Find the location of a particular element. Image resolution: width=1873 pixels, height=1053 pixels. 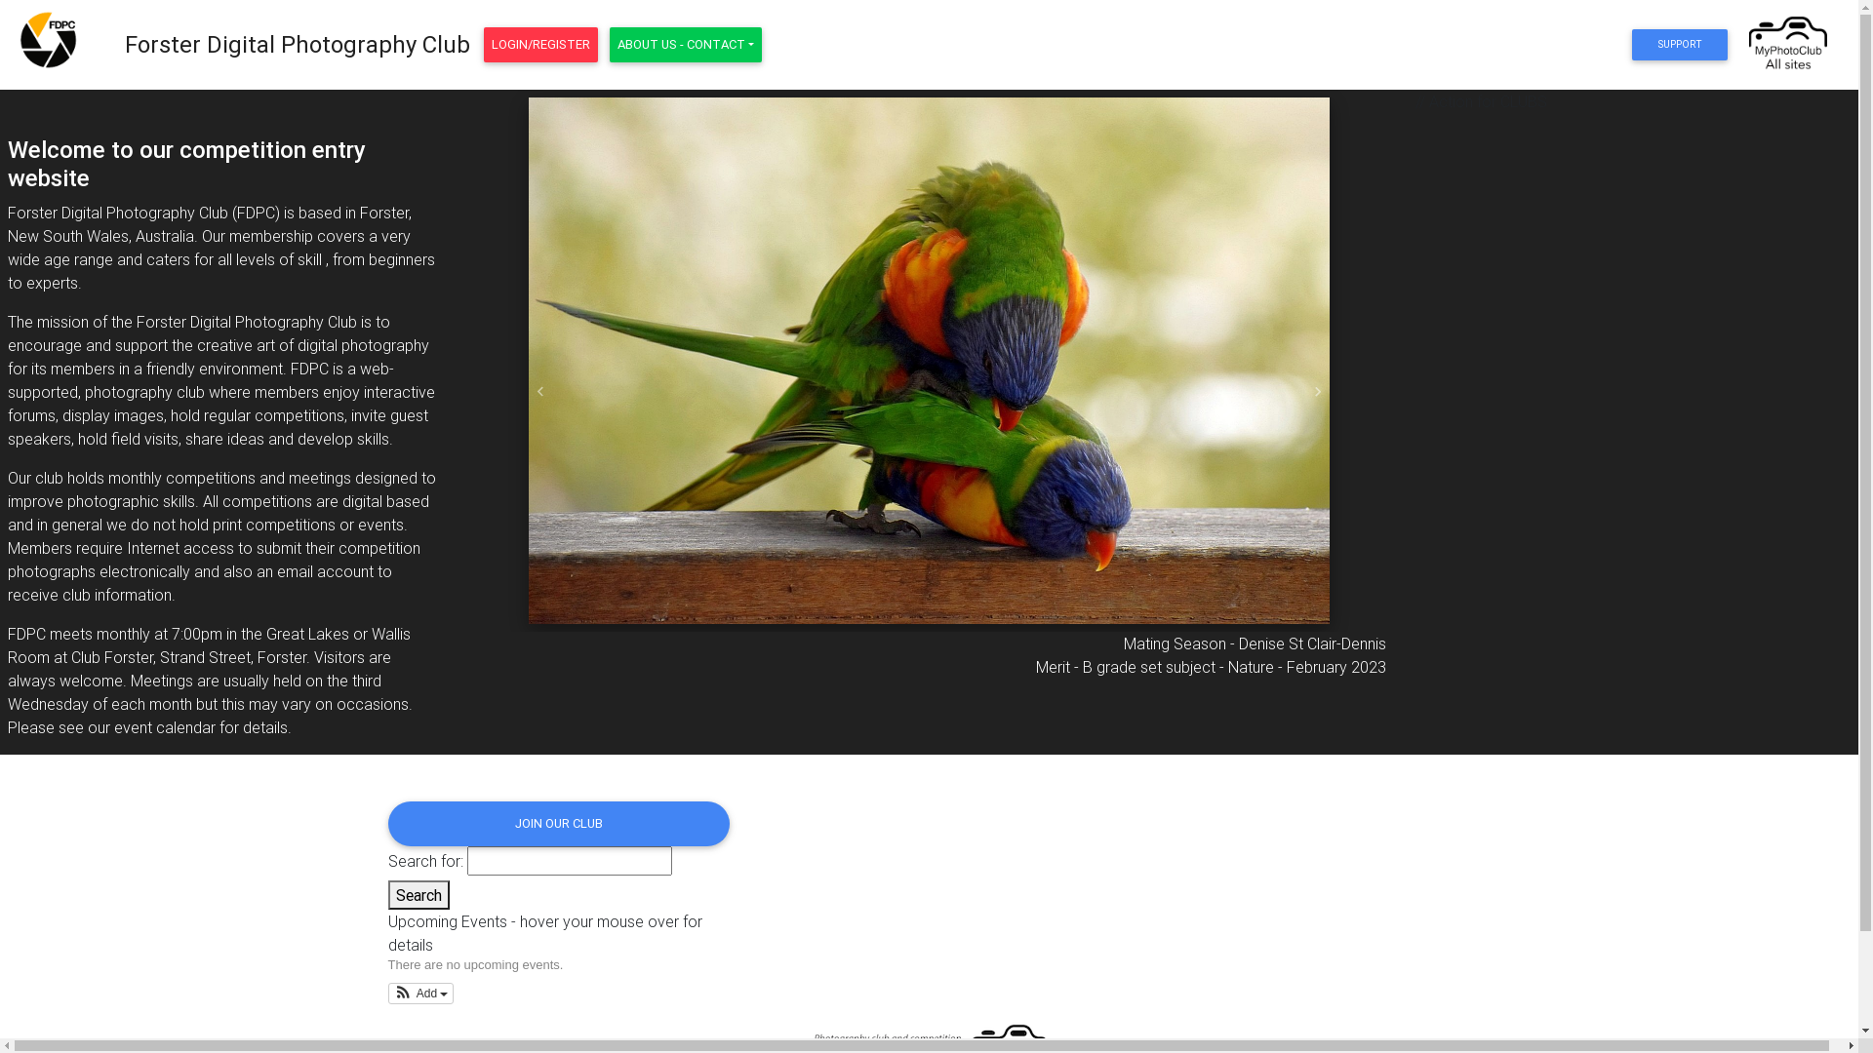

Previous is located at coordinates (540, 392).